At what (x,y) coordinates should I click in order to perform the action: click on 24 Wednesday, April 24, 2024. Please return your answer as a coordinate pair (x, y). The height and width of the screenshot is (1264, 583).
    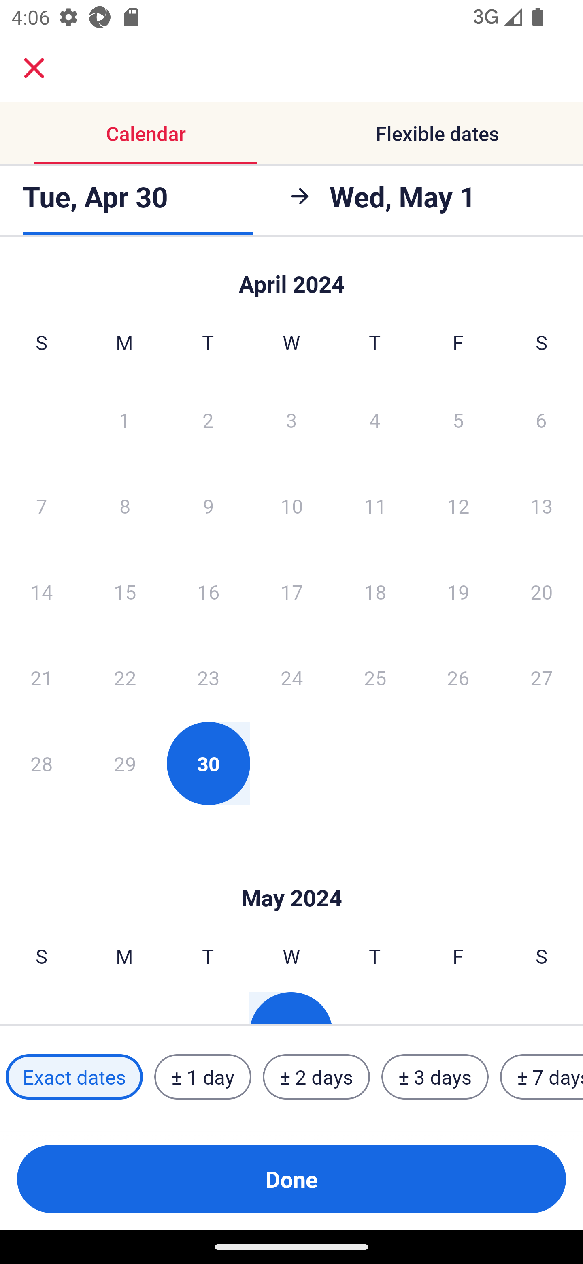
    Looking at the image, I should click on (291, 677).